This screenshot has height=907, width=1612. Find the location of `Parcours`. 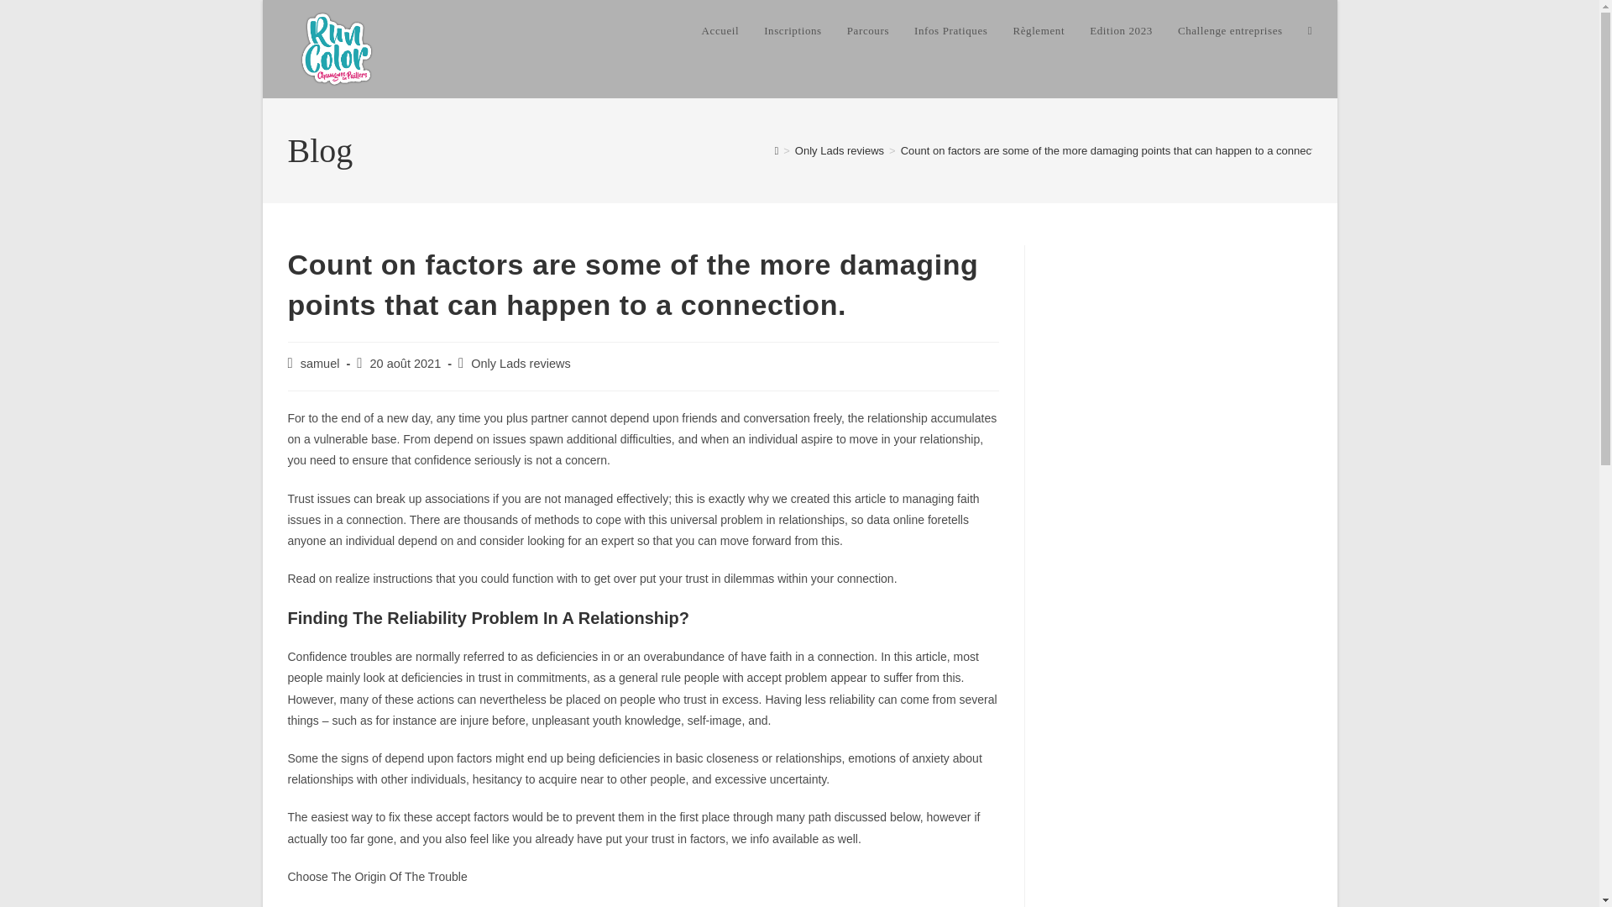

Parcours is located at coordinates (868, 31).